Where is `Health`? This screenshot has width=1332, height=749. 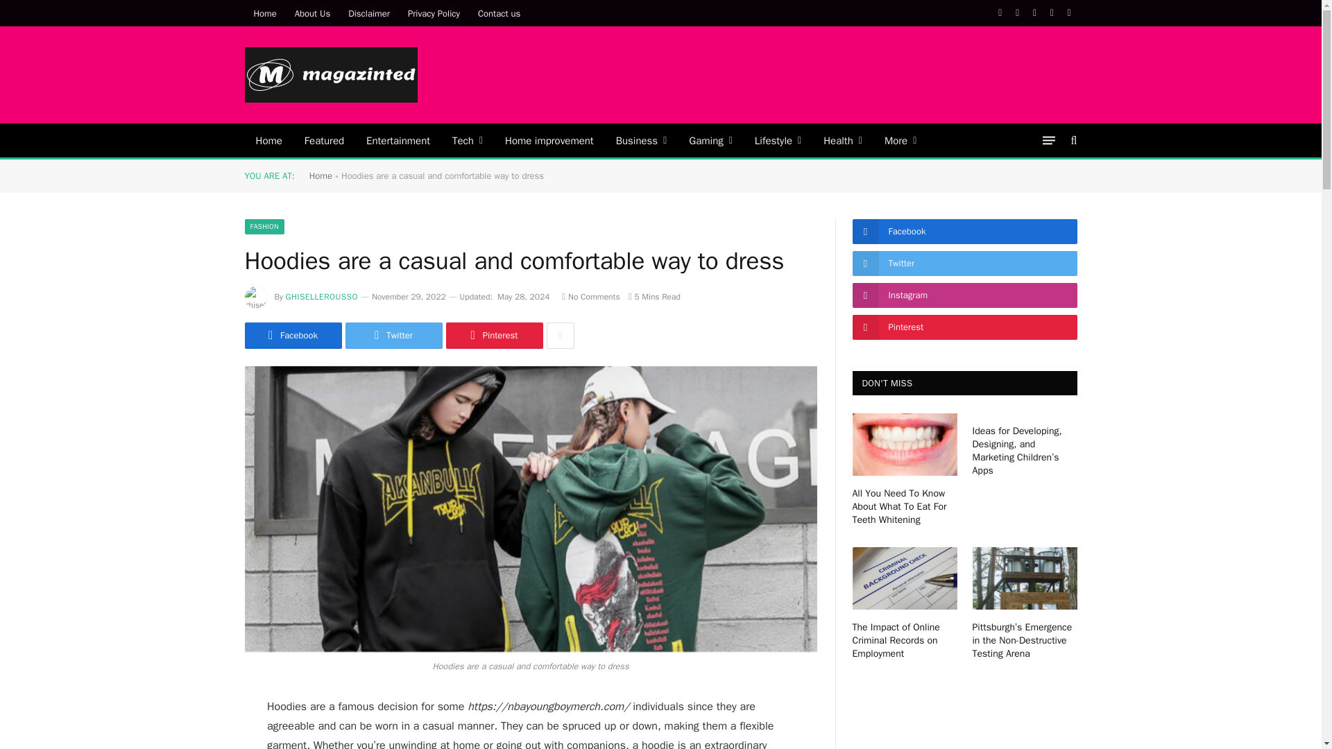
Health is located at coordinates (843, 140).